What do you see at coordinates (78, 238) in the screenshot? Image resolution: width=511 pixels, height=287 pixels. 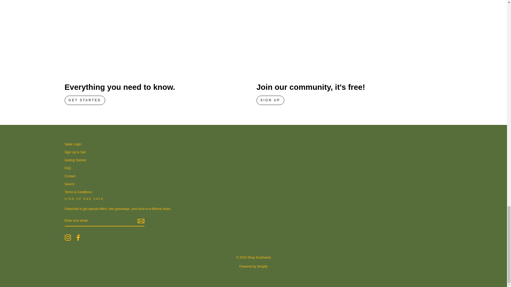 I see `Shop Southwest on Facebook` at bounding box center [78, 238].